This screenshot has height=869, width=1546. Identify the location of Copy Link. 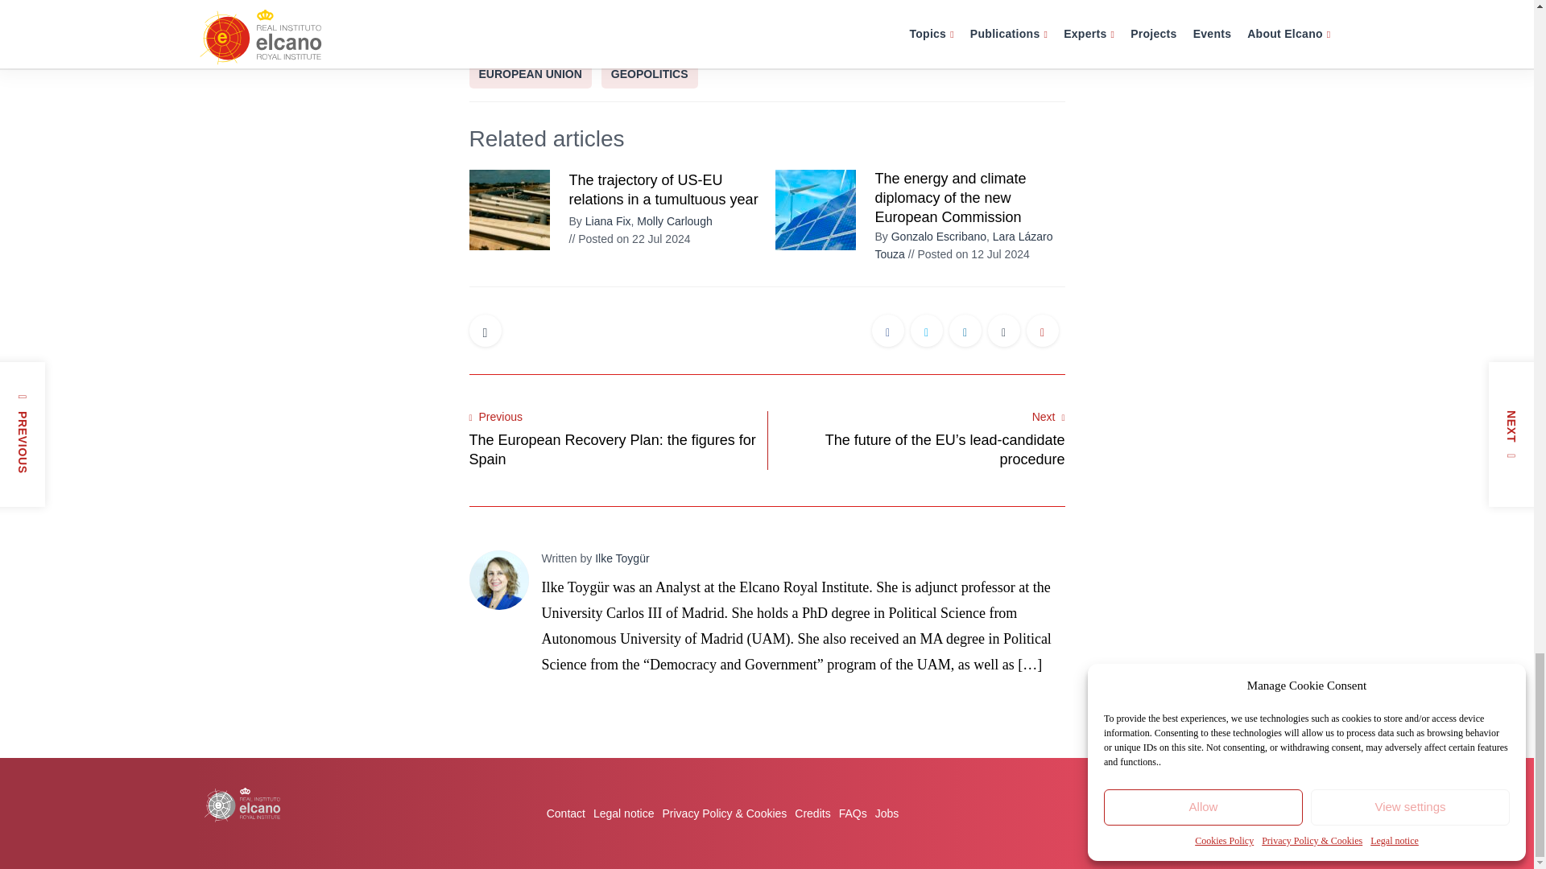
(1042, 333).